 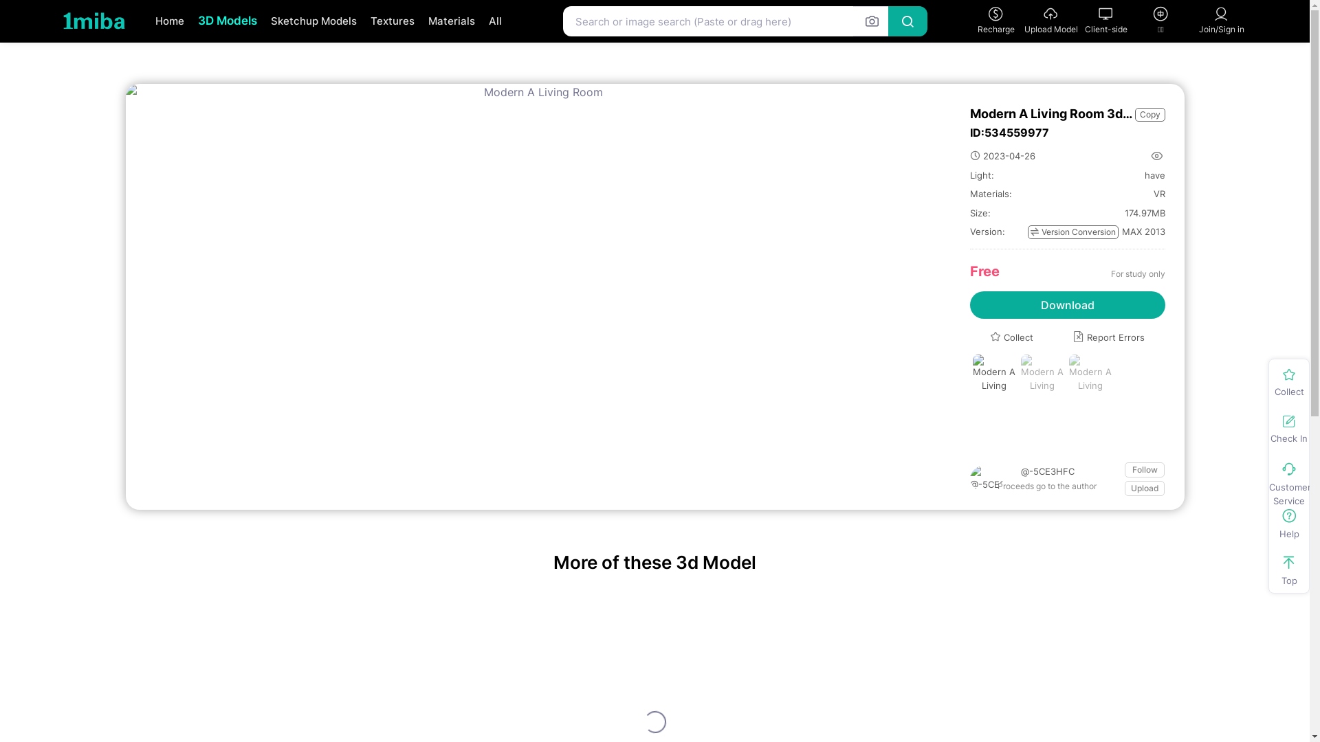 I want to click on Sketchup Models, so click(x=313, y=22).